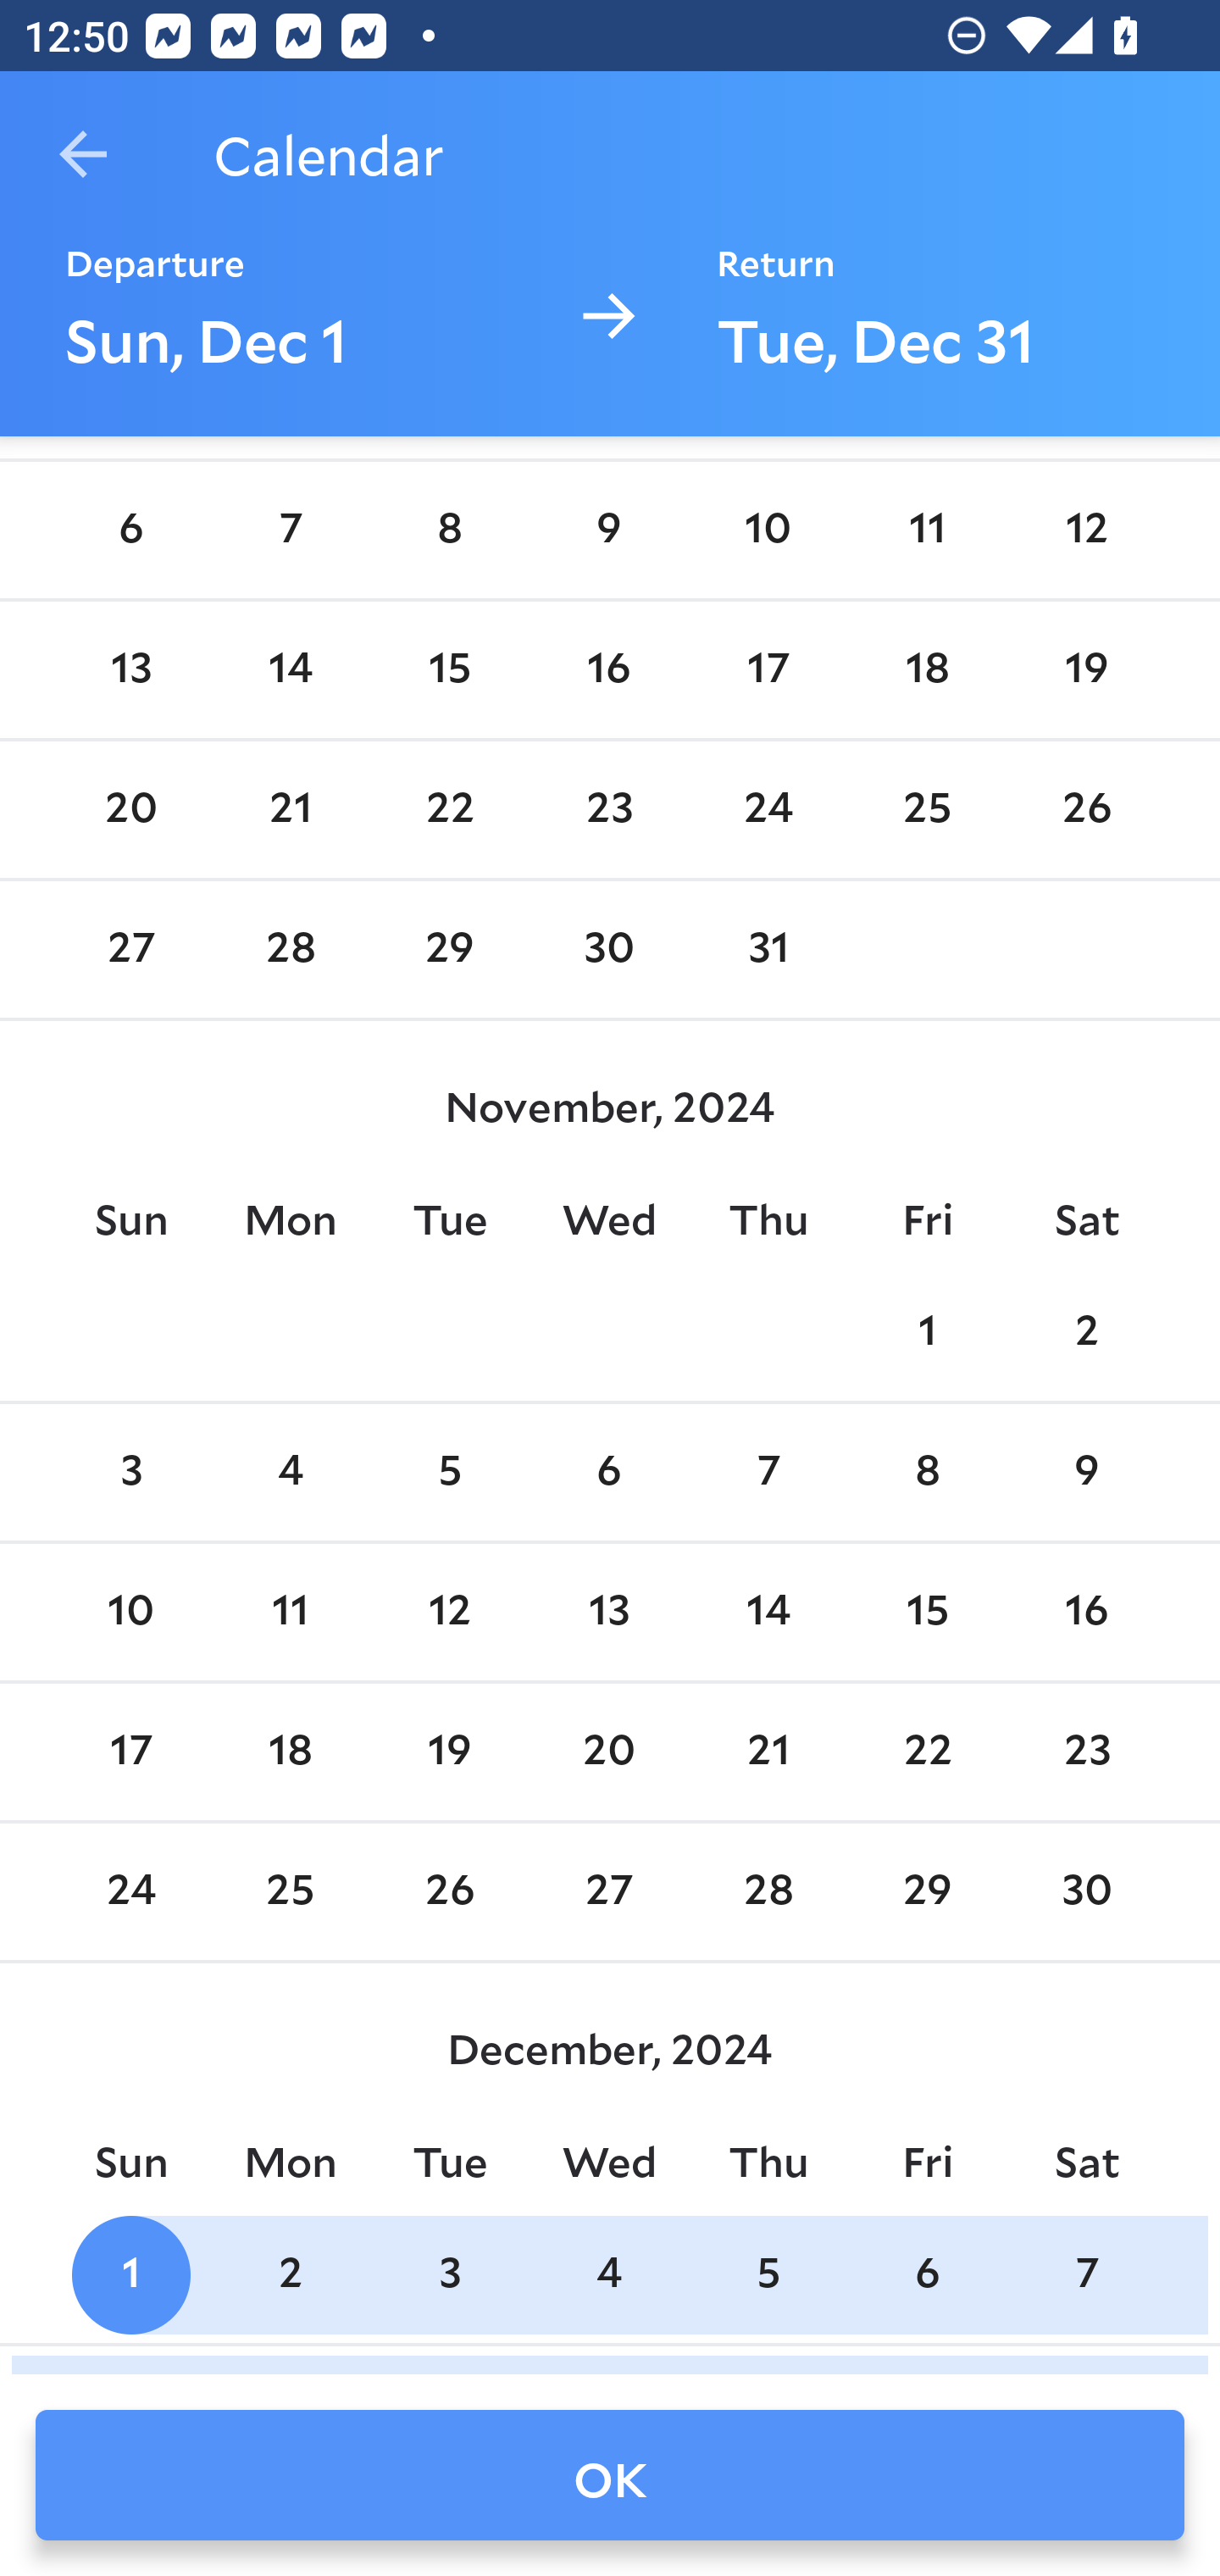 Image resolution: width=1220 pixels, height=2576 pixels. I want to click on 2, so click(291, 2274).